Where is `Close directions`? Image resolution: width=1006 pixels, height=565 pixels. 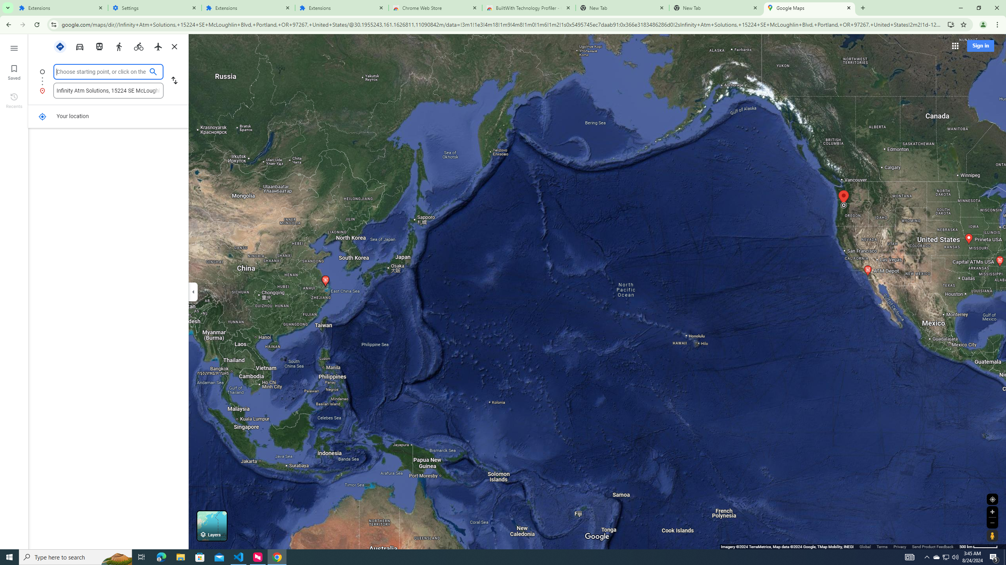
Close directions is located at coordinates (174, 46).